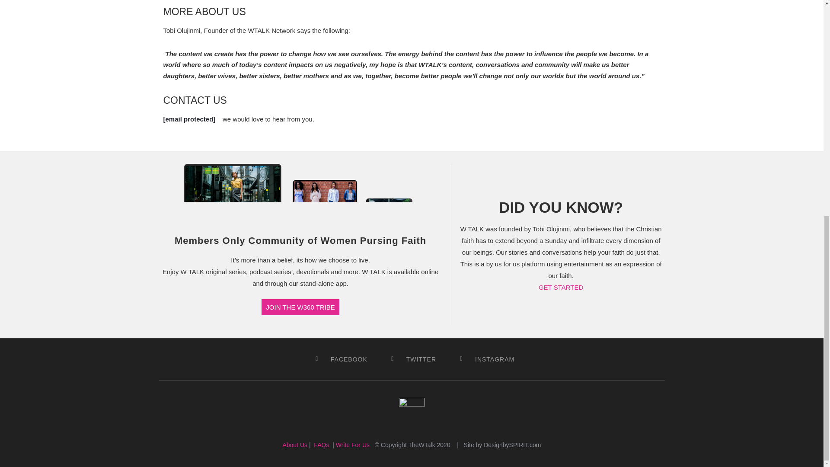 The height and width of the screenshot is (467, 830). I want to click on FACEBOOK, so click(338, 359).